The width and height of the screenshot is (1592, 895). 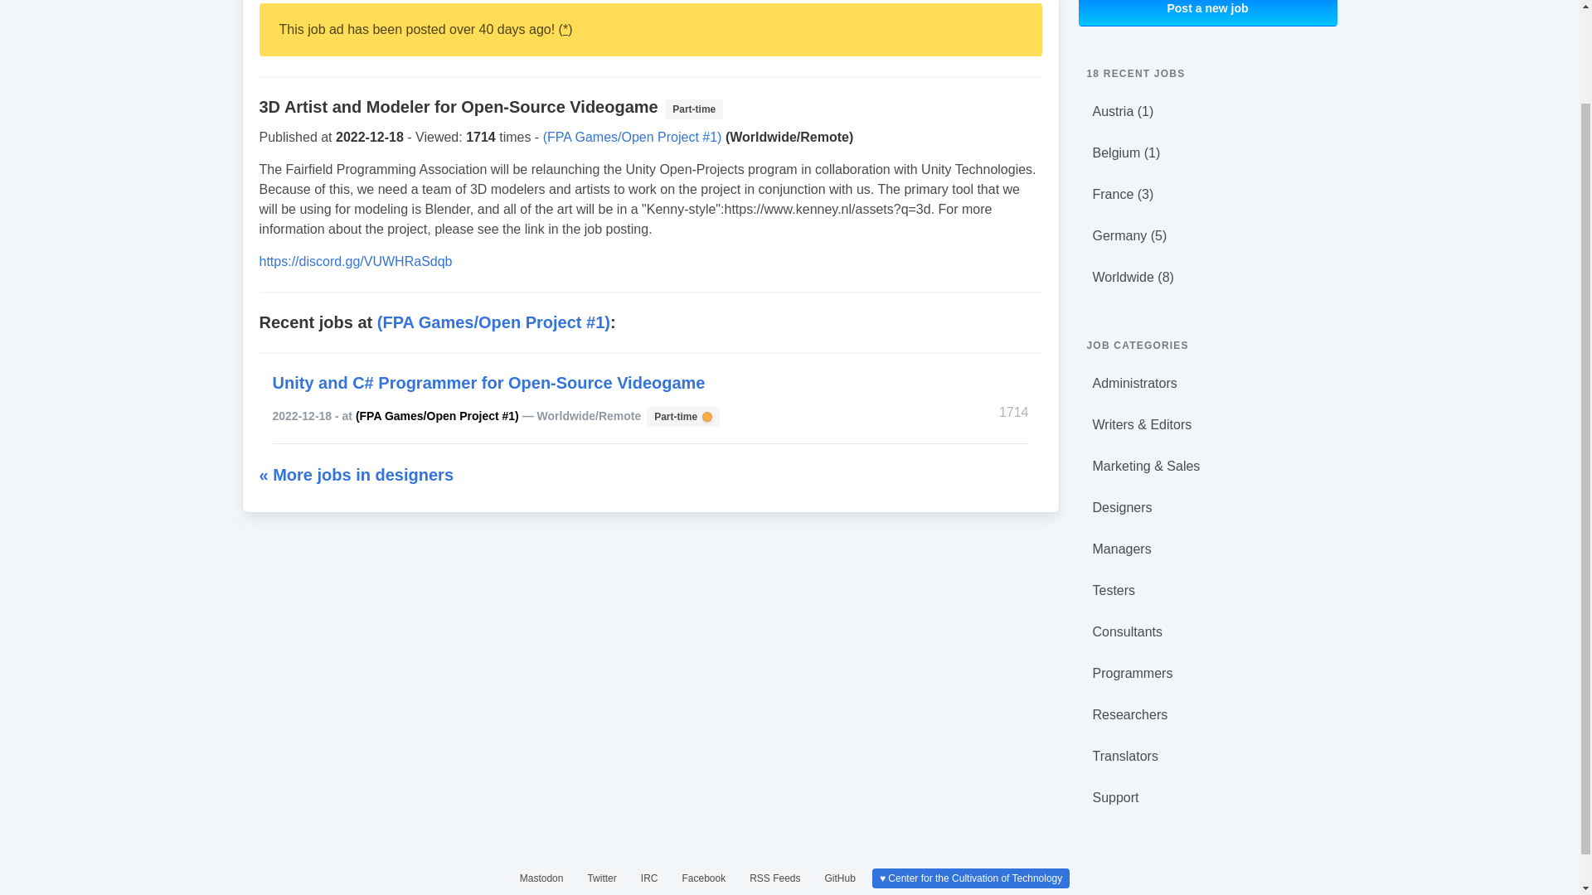 What do you see at coordinates (601, 878) in the screenshot?
I see `Part-time` at bounding box center [601, 878].